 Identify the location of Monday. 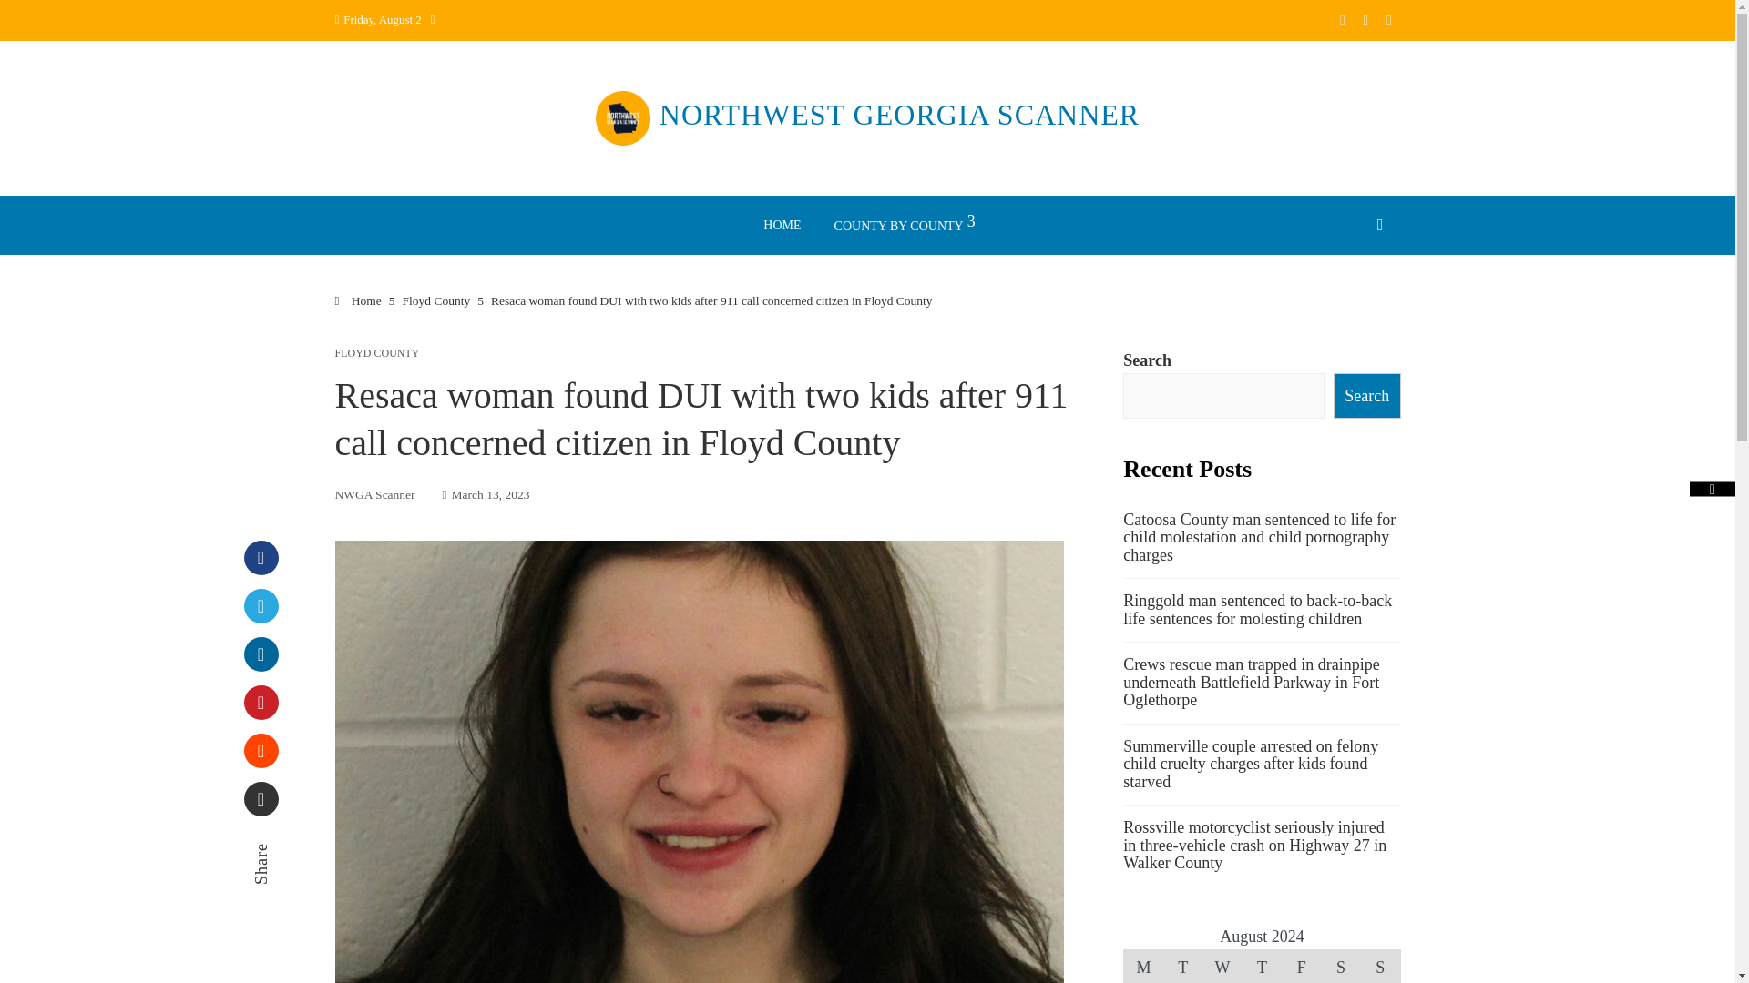
(1143, 967).